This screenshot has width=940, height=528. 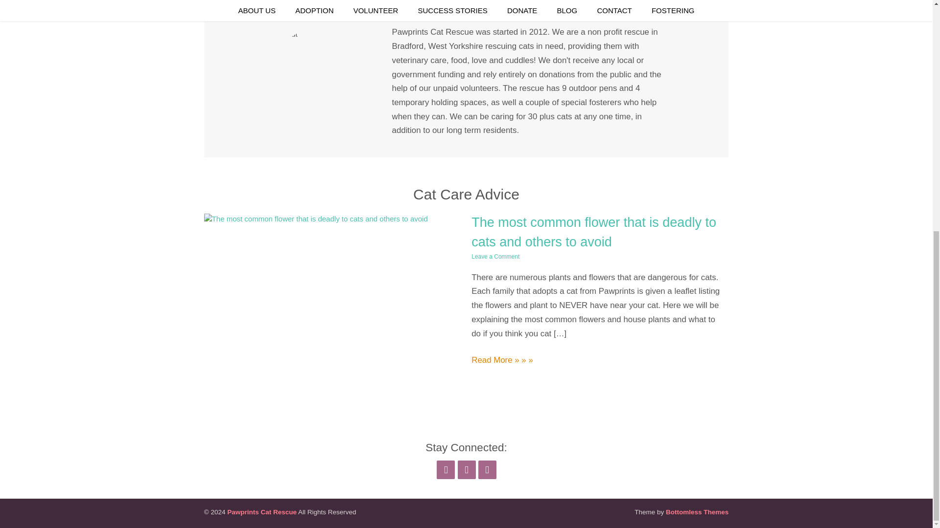 I want to click on Bottomless Themes, so click(x=697, y=512).